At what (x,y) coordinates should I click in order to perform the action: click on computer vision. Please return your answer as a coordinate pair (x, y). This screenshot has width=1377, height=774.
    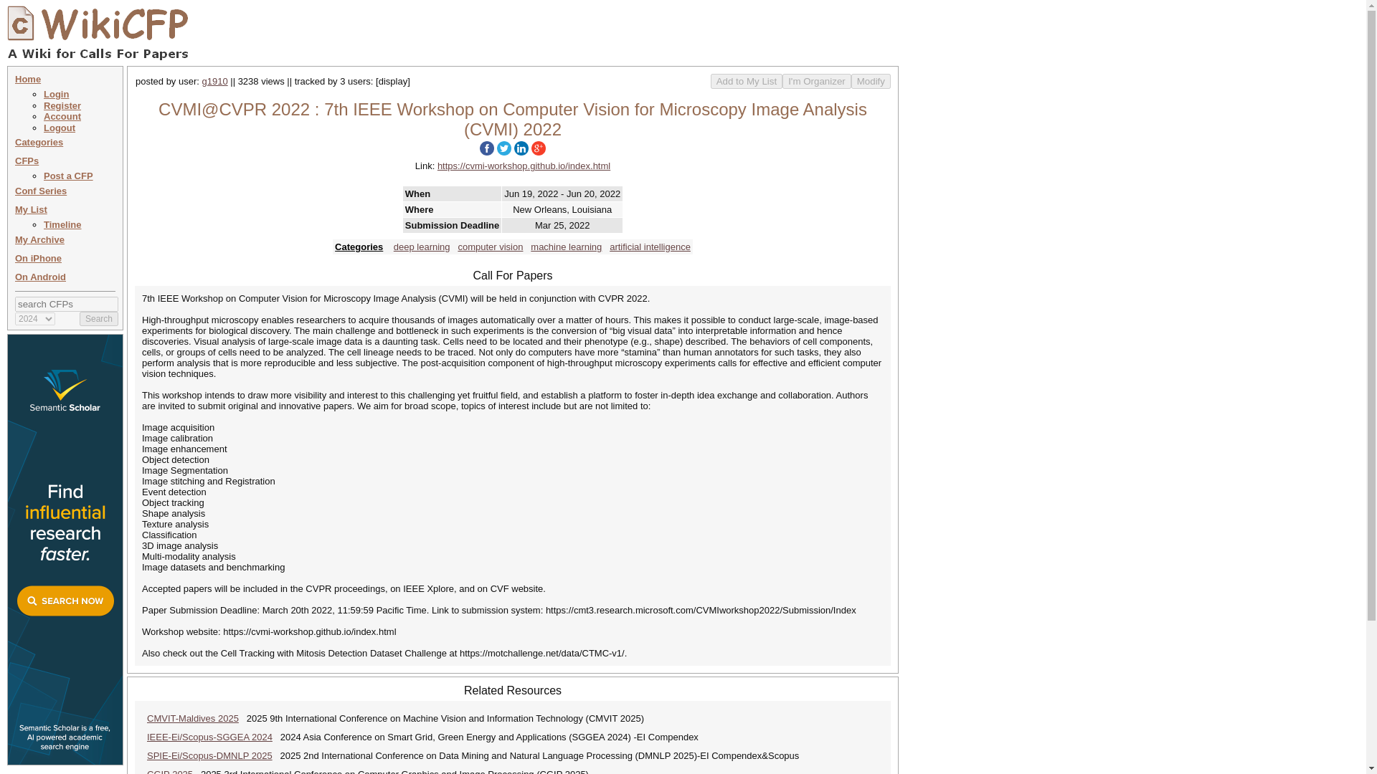
    Looking at the image, I should click on (490, 247).